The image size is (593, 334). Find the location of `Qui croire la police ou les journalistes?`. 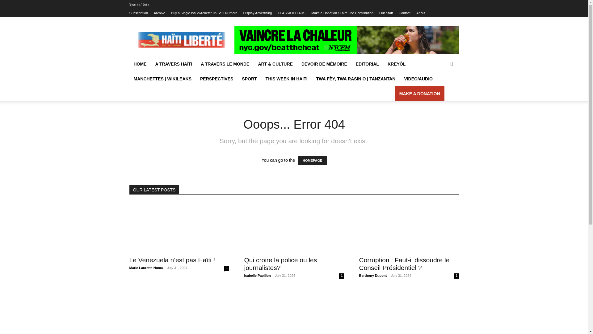

Qui croire la police ou les journalistes? is located at coordinates (280, 263).